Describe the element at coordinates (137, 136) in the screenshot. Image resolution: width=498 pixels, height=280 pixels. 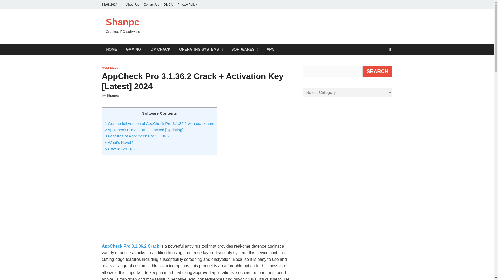
I see `3 Features of AppCheck Pro 3.1.36.2:` at that location.